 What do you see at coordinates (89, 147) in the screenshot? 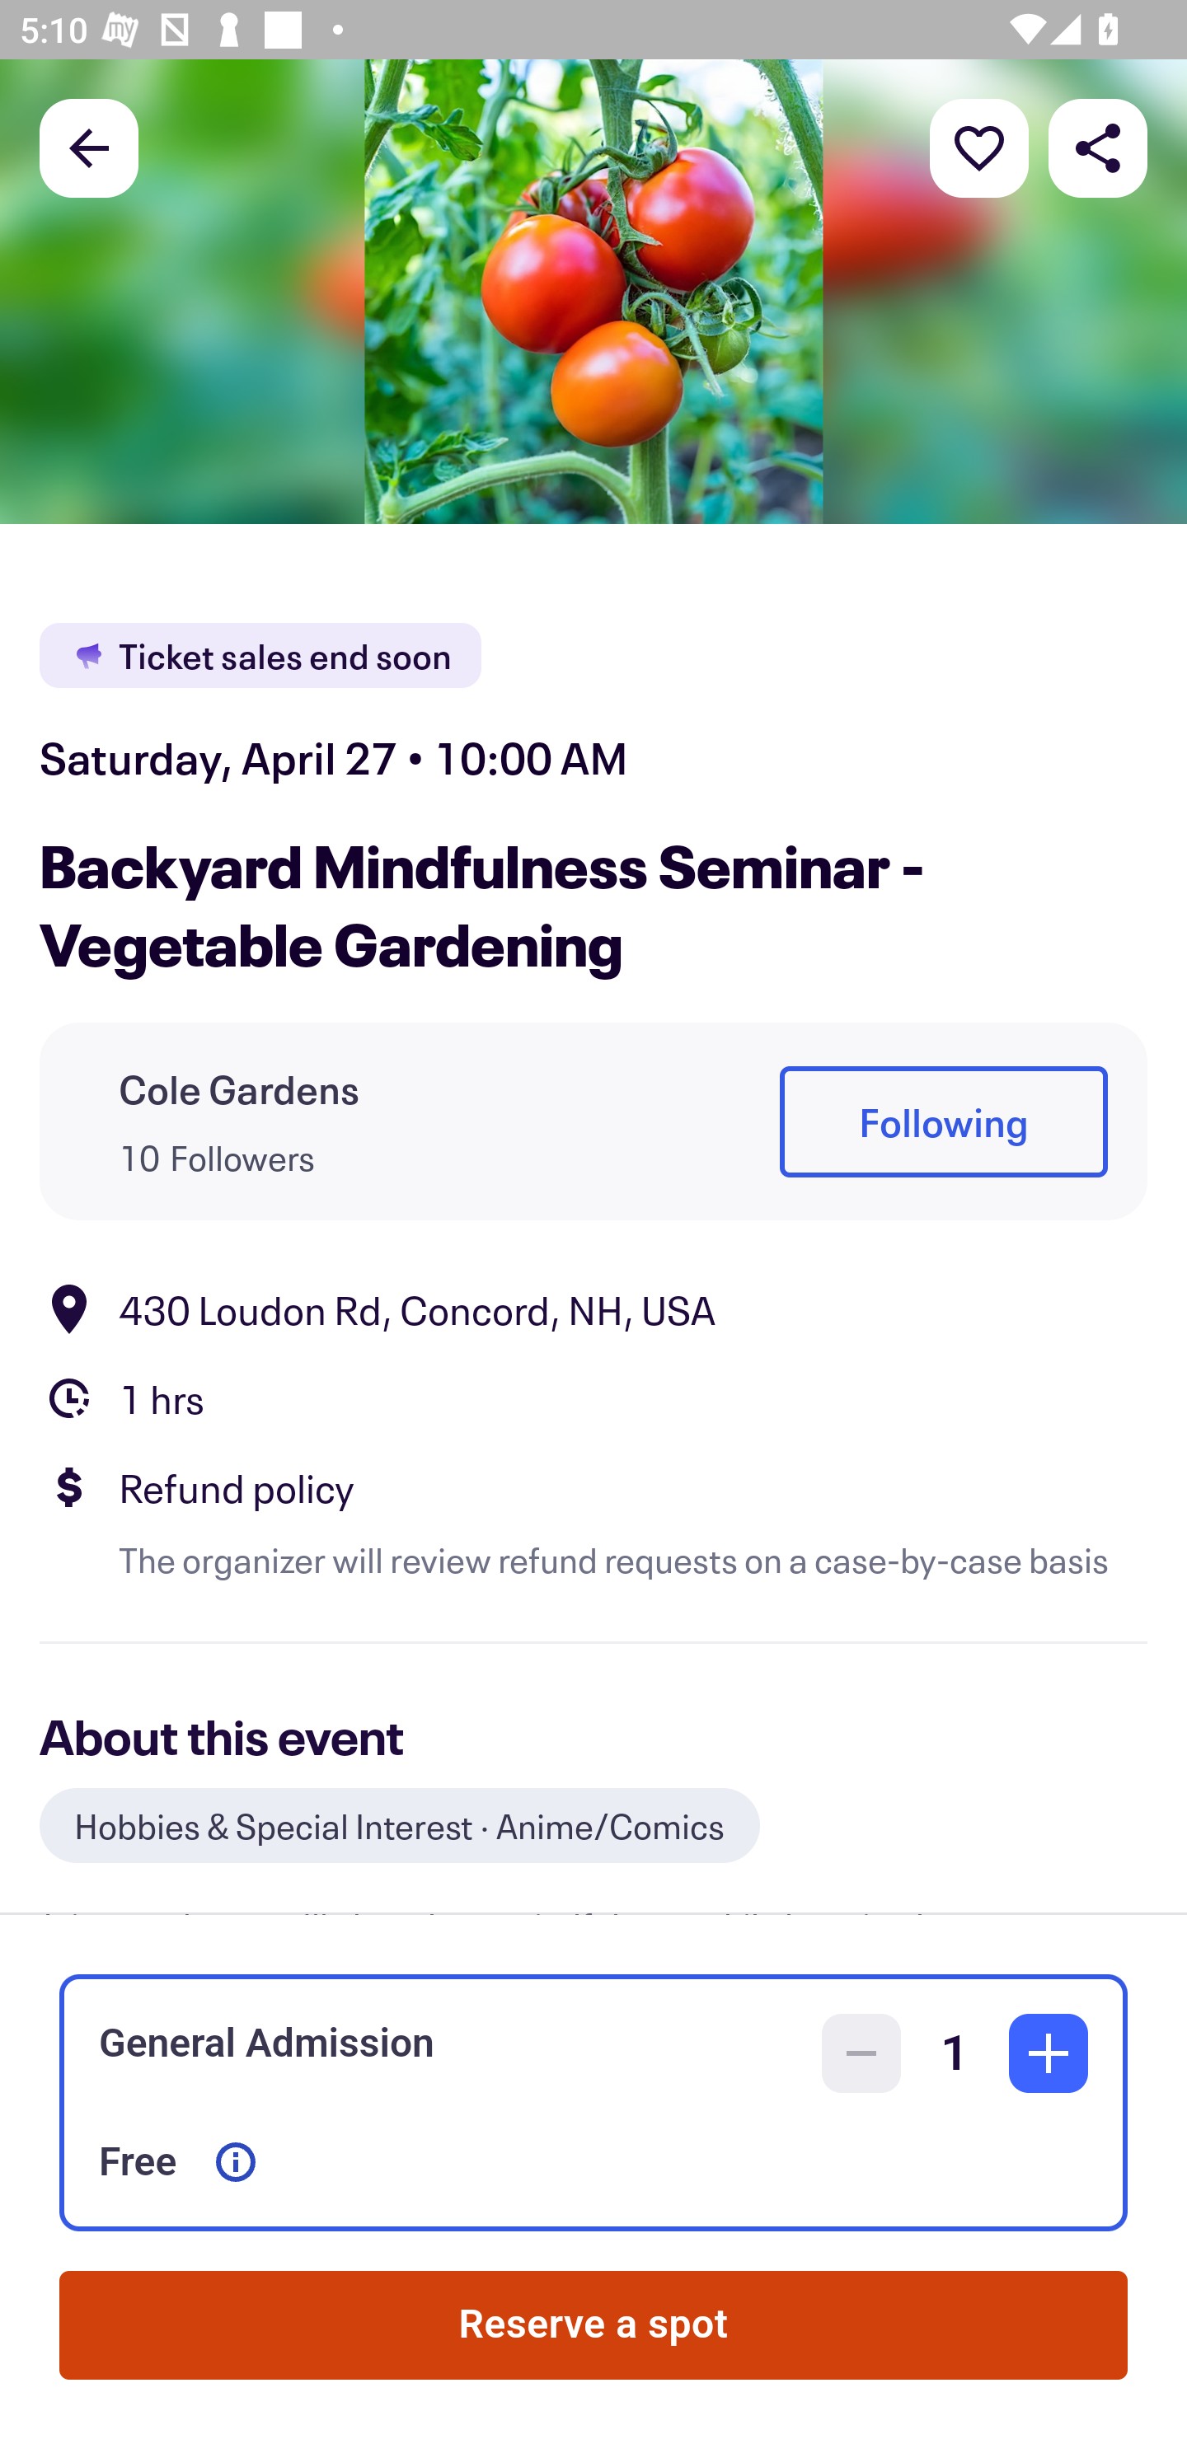
I see `Back` at bounding box center [89, 147].